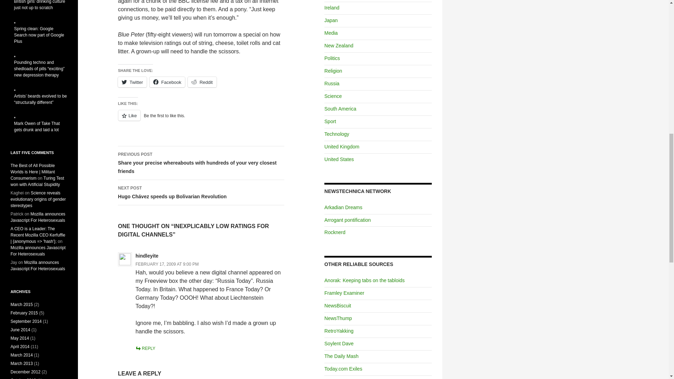 This screenshot has height=379, width=674. What do you see at coordinates (167, 264) in the screenshot?
I see `FEBRUARY 17, 2009 AT 9:00 PM` at bounding box center [167, 264].